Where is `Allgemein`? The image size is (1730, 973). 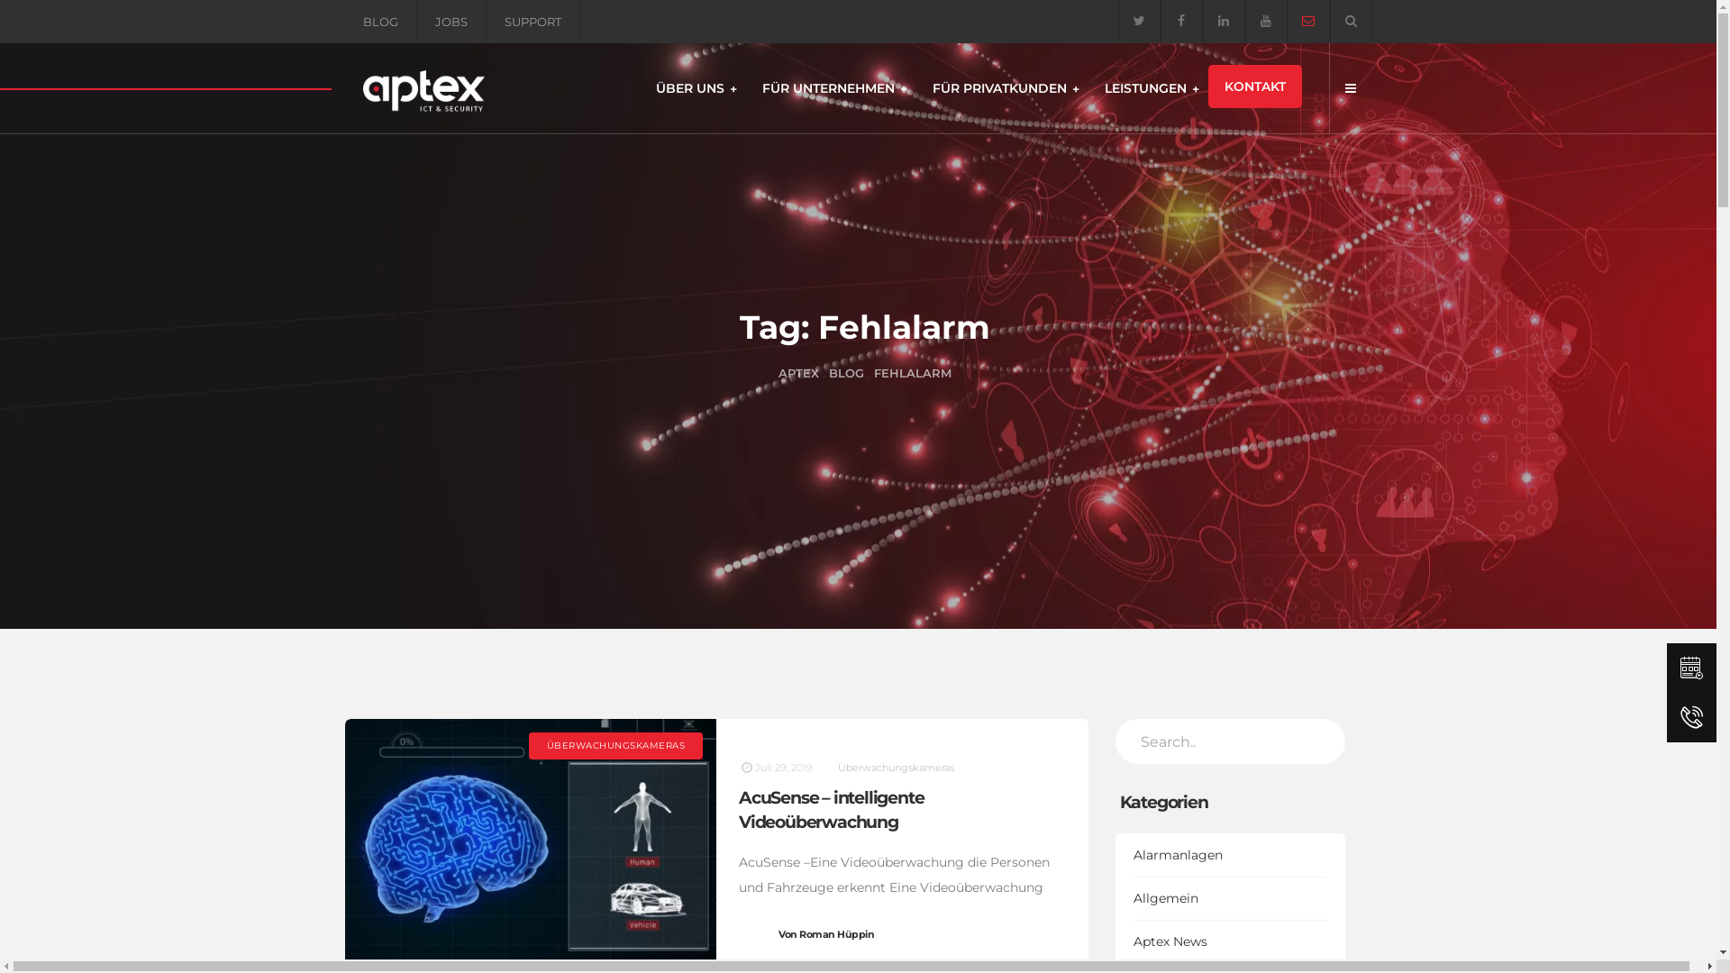 Allgemein is located at coordinates (1231, 899).